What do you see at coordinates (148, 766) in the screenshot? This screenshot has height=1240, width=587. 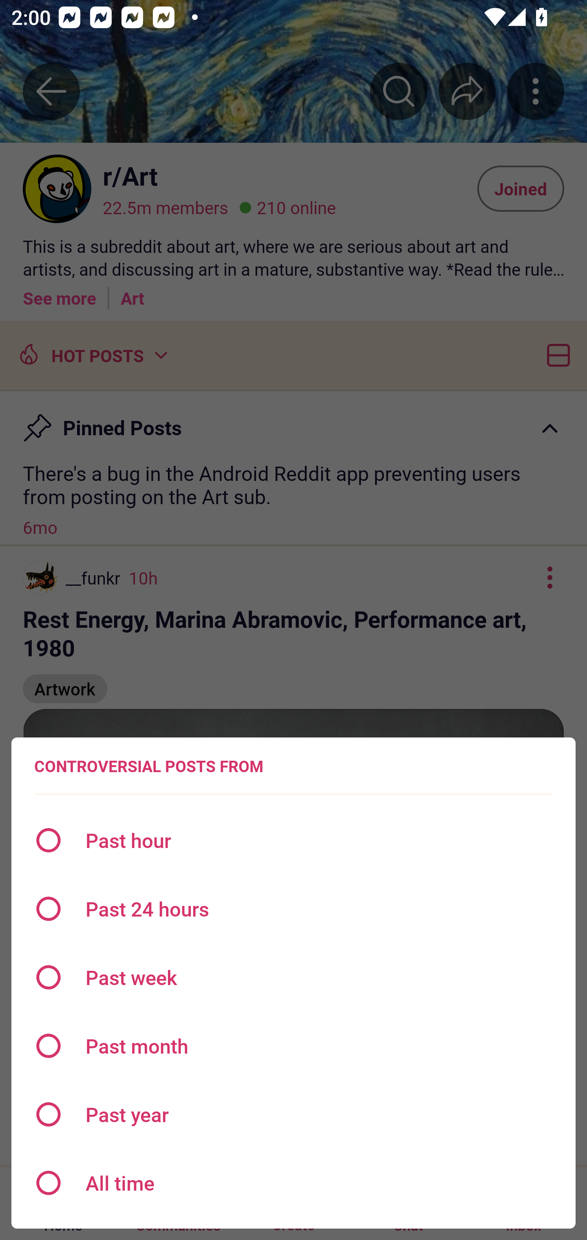 I see `CONTROVERSIAL POSTS FROM` at bounding box center [148, 766].